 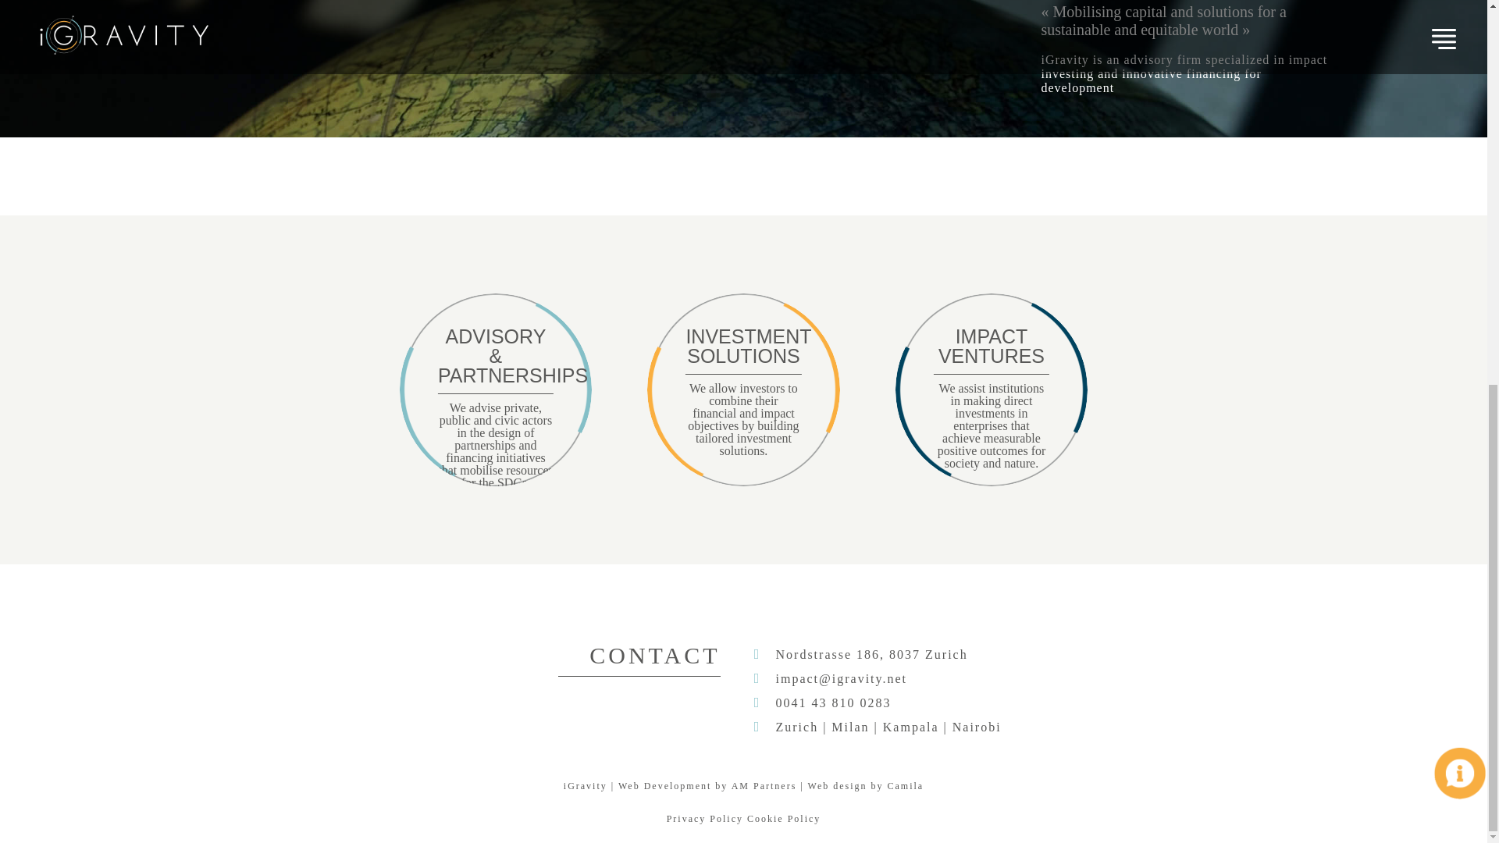 I want to click on AM Partners, so click(x=764, y=786).